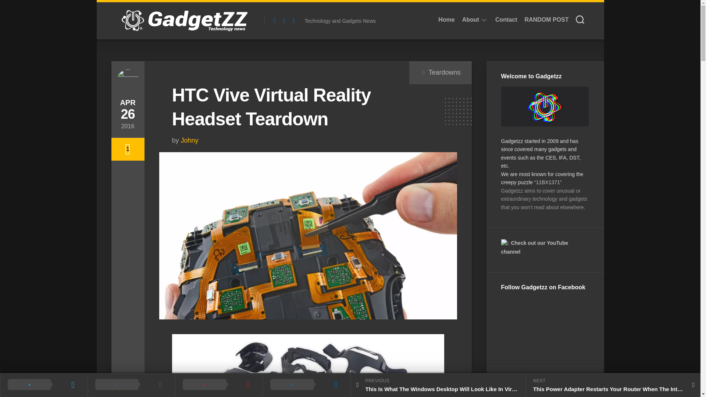 This screenshot has width=706, height=397. What do you see at coordinates (189, 140) in the screenshot?
I see `About` at bounding box center [189, 140].